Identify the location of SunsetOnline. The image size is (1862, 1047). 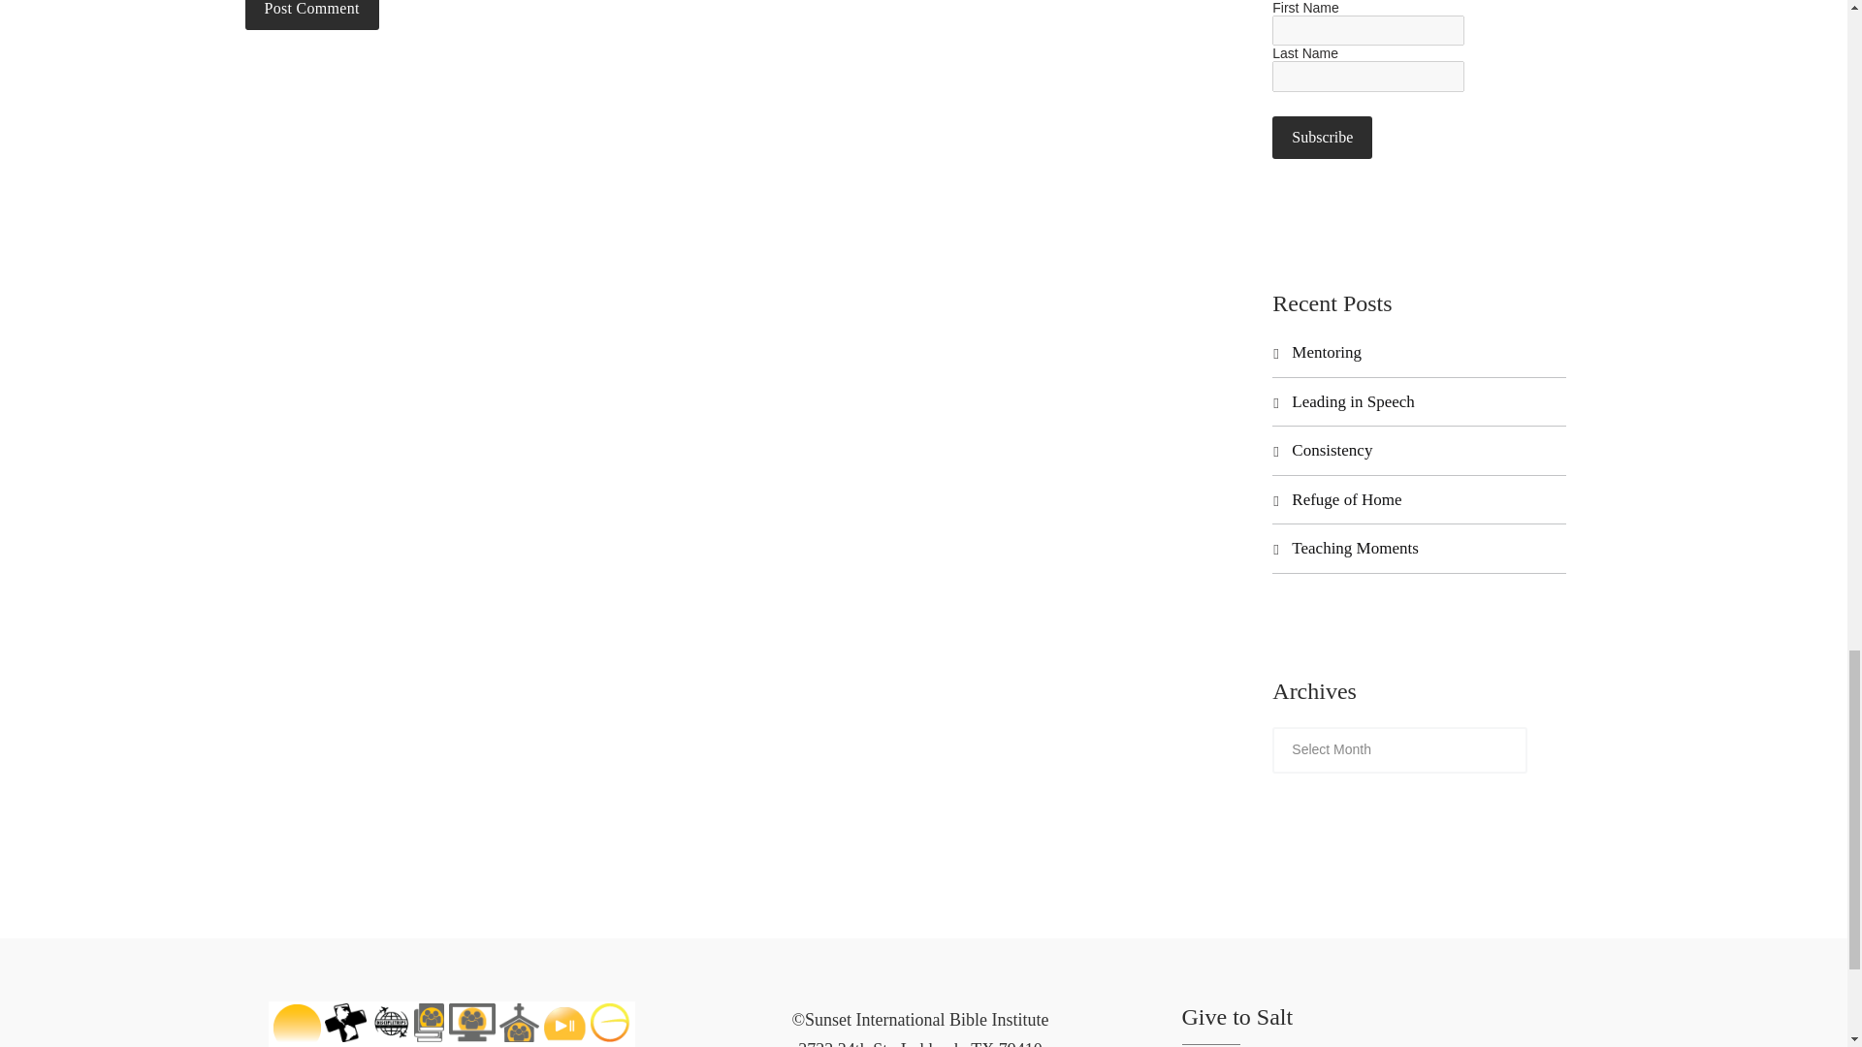
(471, 1022).